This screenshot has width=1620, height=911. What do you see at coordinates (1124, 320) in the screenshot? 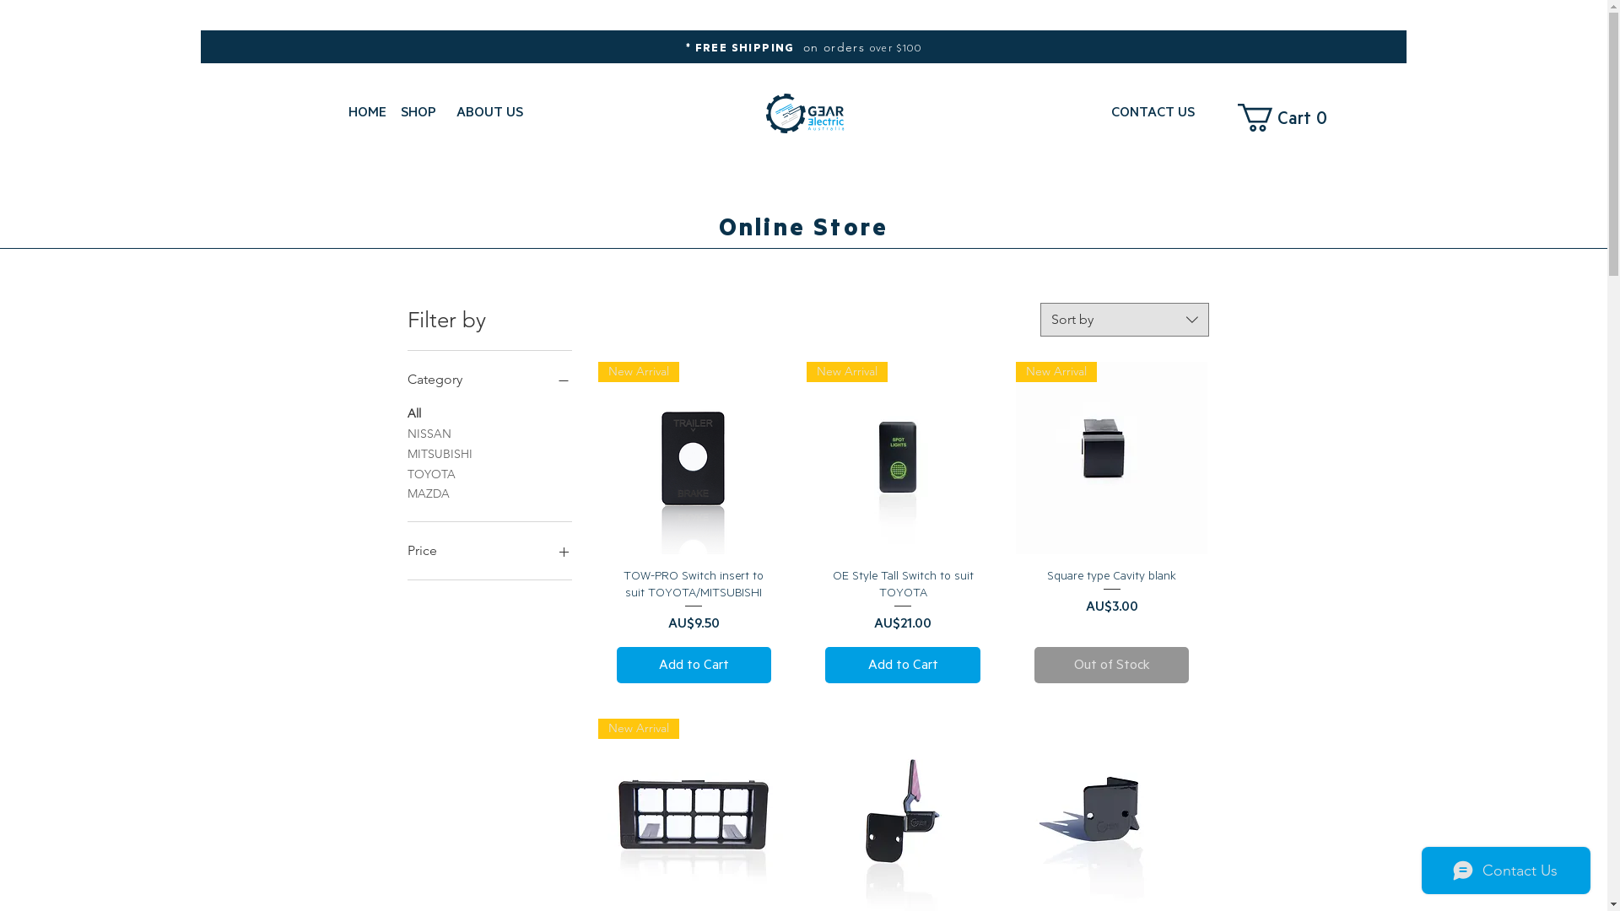
I see `Sort by` at bounding box center [1124, 320].